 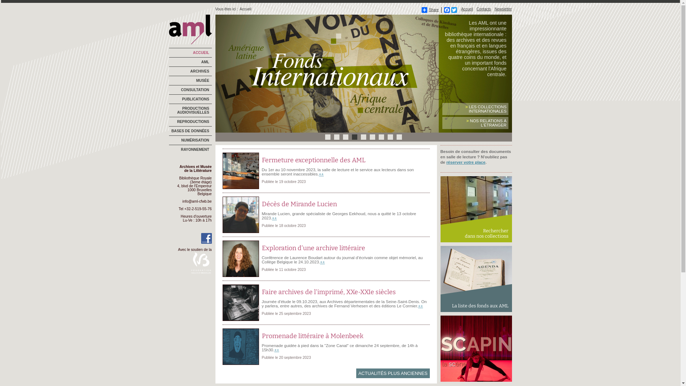 What do you see at coordinates (382, 137) in the screenshot?
I see `7` at bounding box center [382, 137].